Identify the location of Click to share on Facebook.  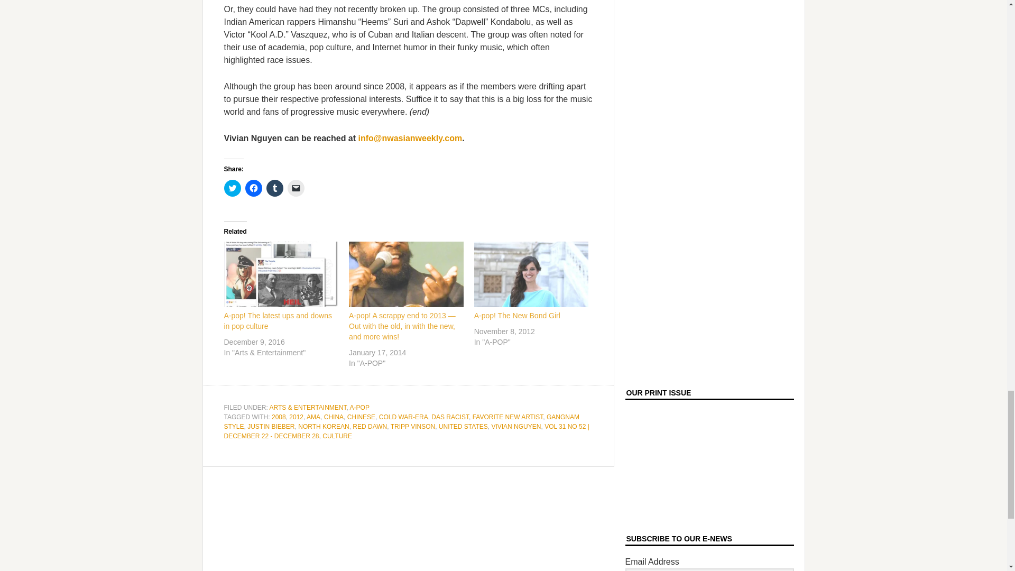
(254, 188).